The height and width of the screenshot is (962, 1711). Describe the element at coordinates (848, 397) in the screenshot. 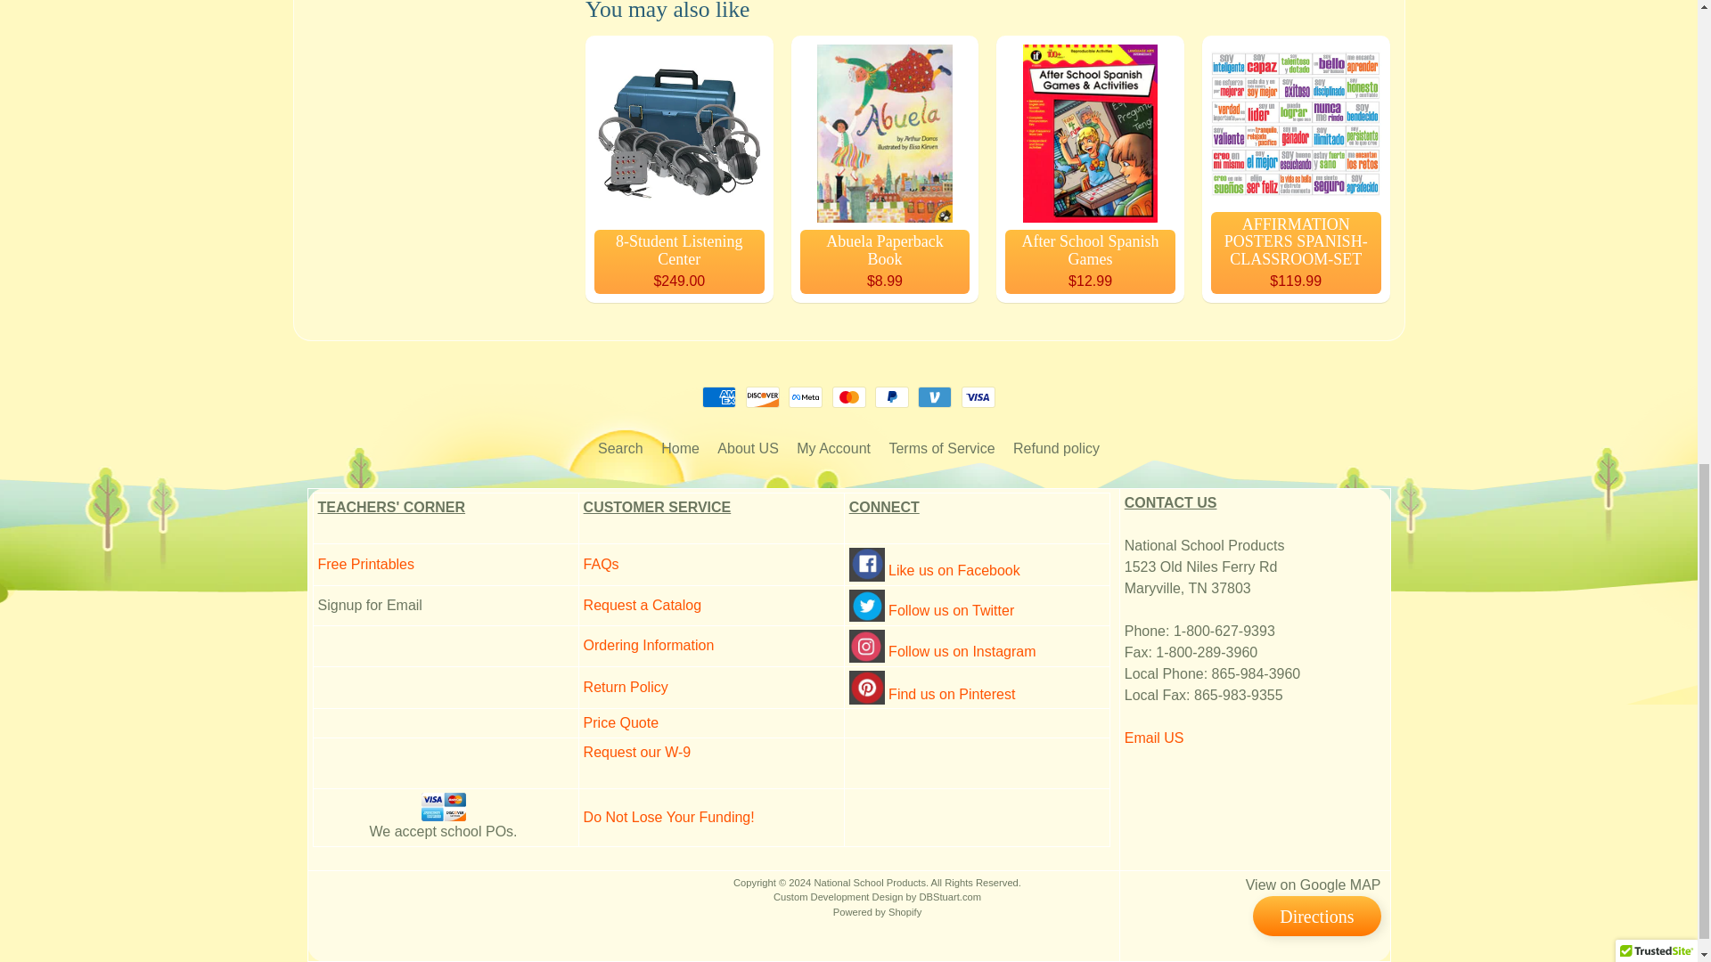

I see `Mastercard` at that location.